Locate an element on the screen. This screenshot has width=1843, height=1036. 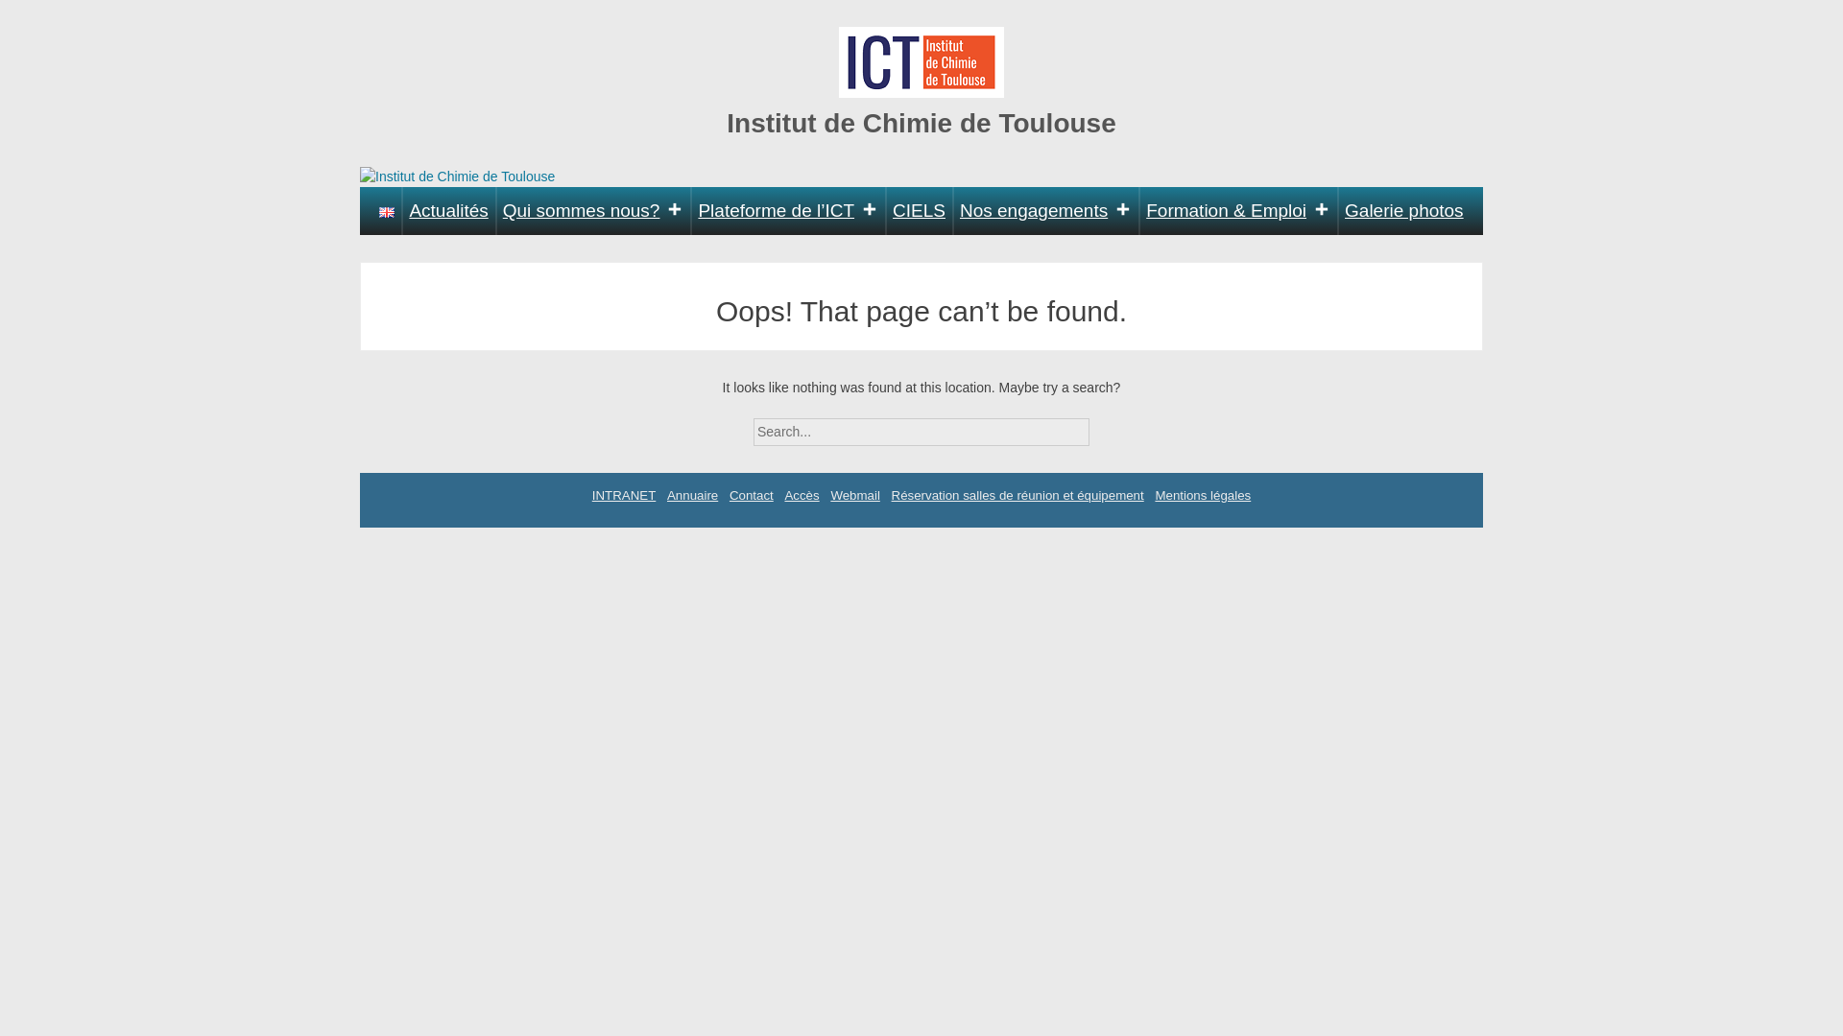
Nos engagements is located at coordinates (1045, 211).